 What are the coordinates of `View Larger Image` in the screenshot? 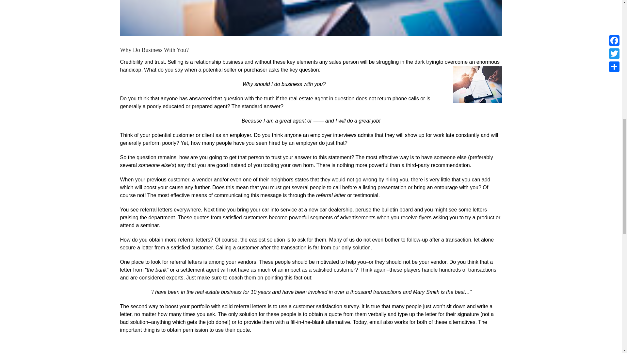 It's located at (311, 18).